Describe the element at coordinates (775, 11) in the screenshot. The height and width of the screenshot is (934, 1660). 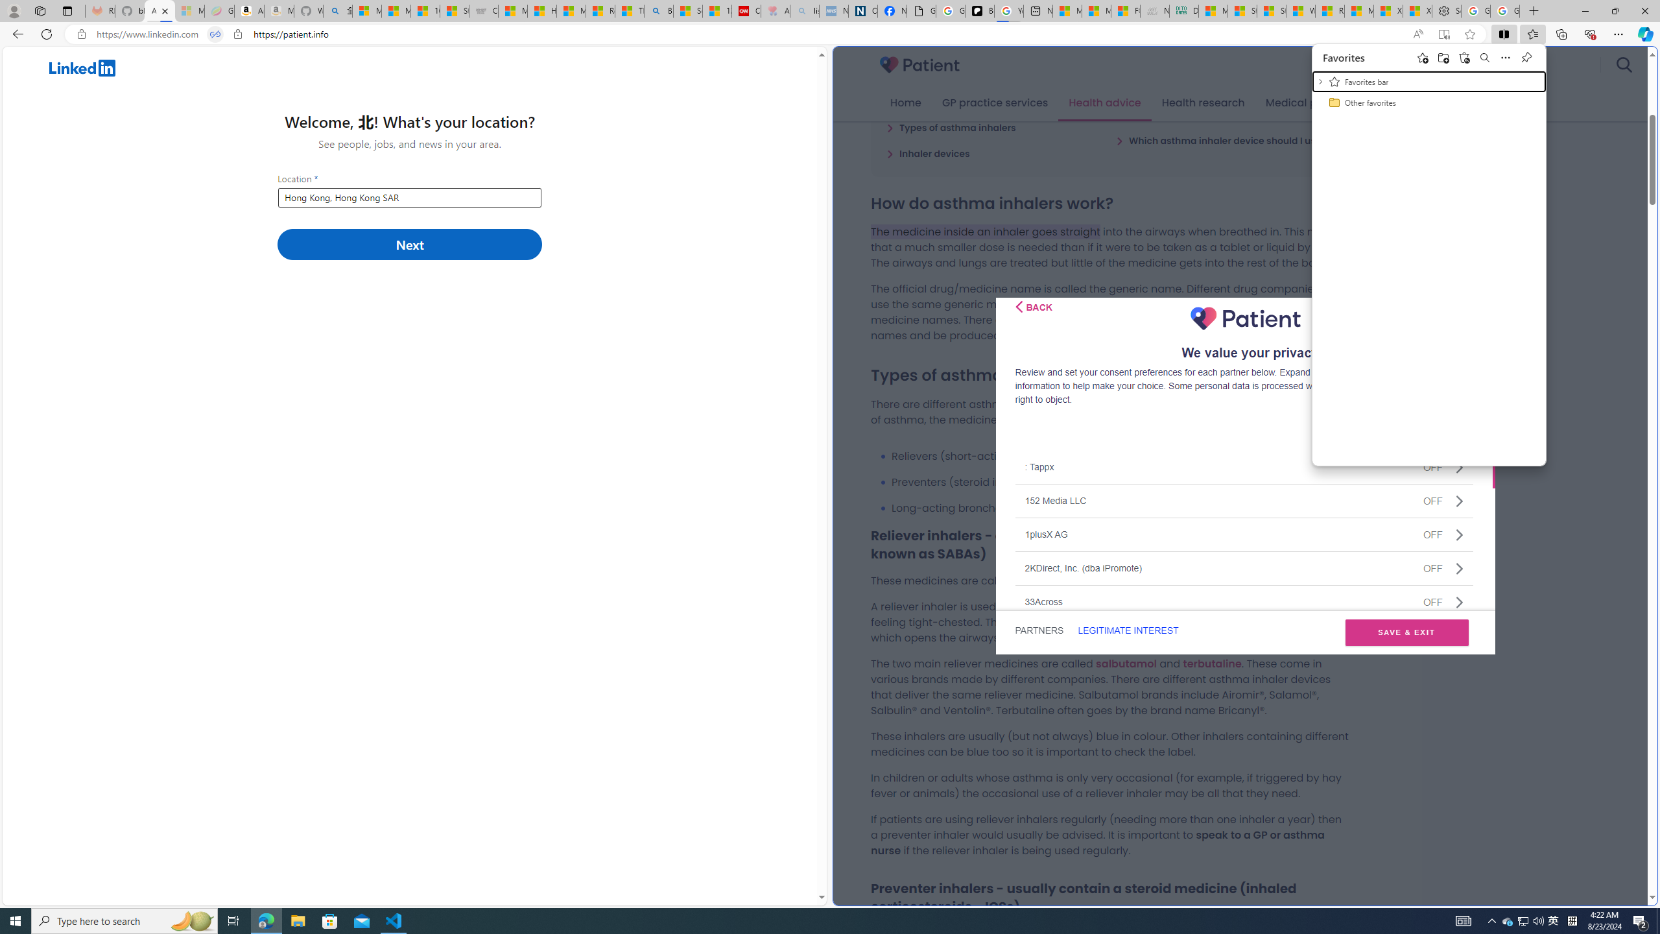
I see `Arthritis: Ask Health Professionals - Sleeping` at that location.